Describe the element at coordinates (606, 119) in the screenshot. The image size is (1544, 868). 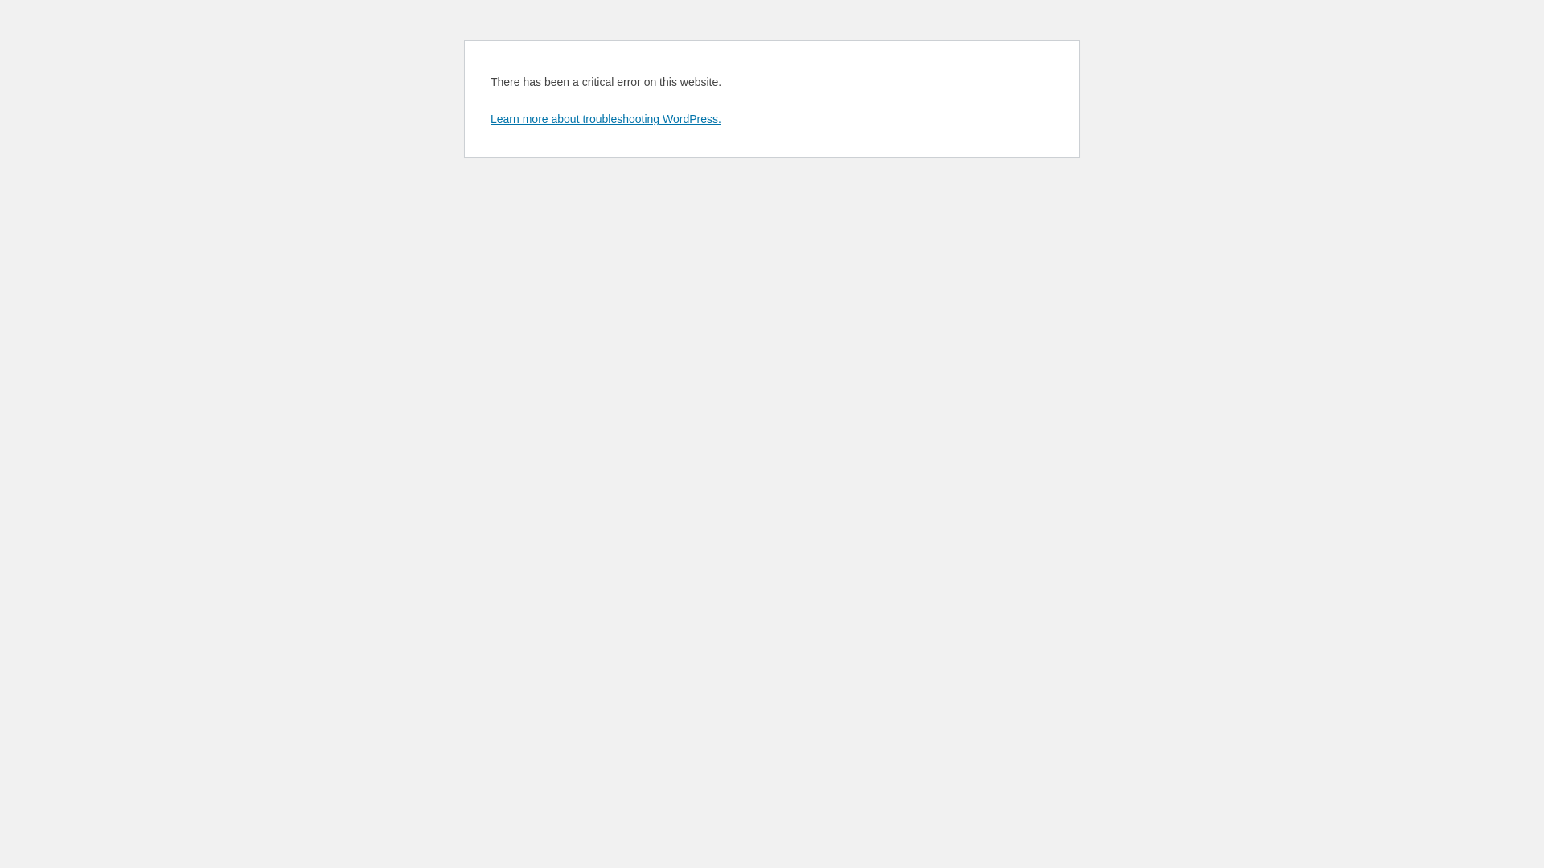
I see `Learn more about troubleshooting WordPress.` at that location.